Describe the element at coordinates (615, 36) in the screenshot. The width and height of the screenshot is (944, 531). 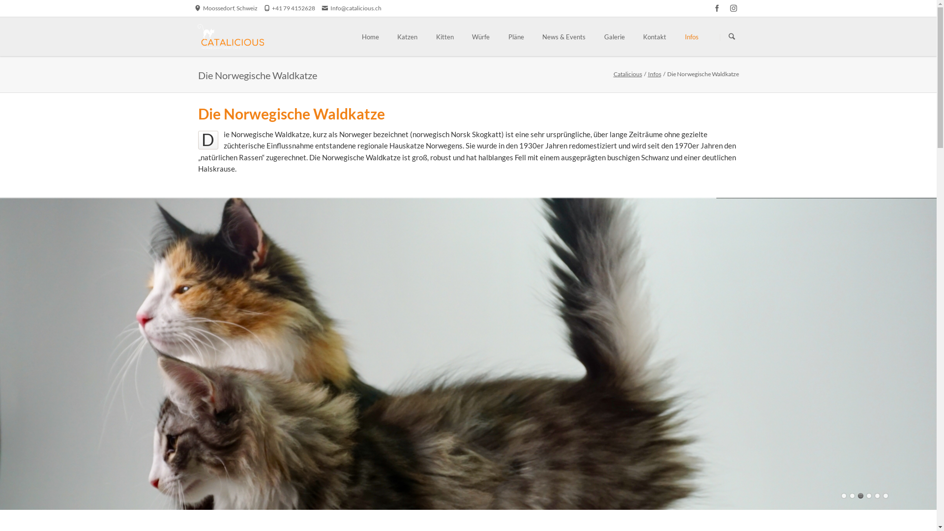
I see `Galerie` at that location.